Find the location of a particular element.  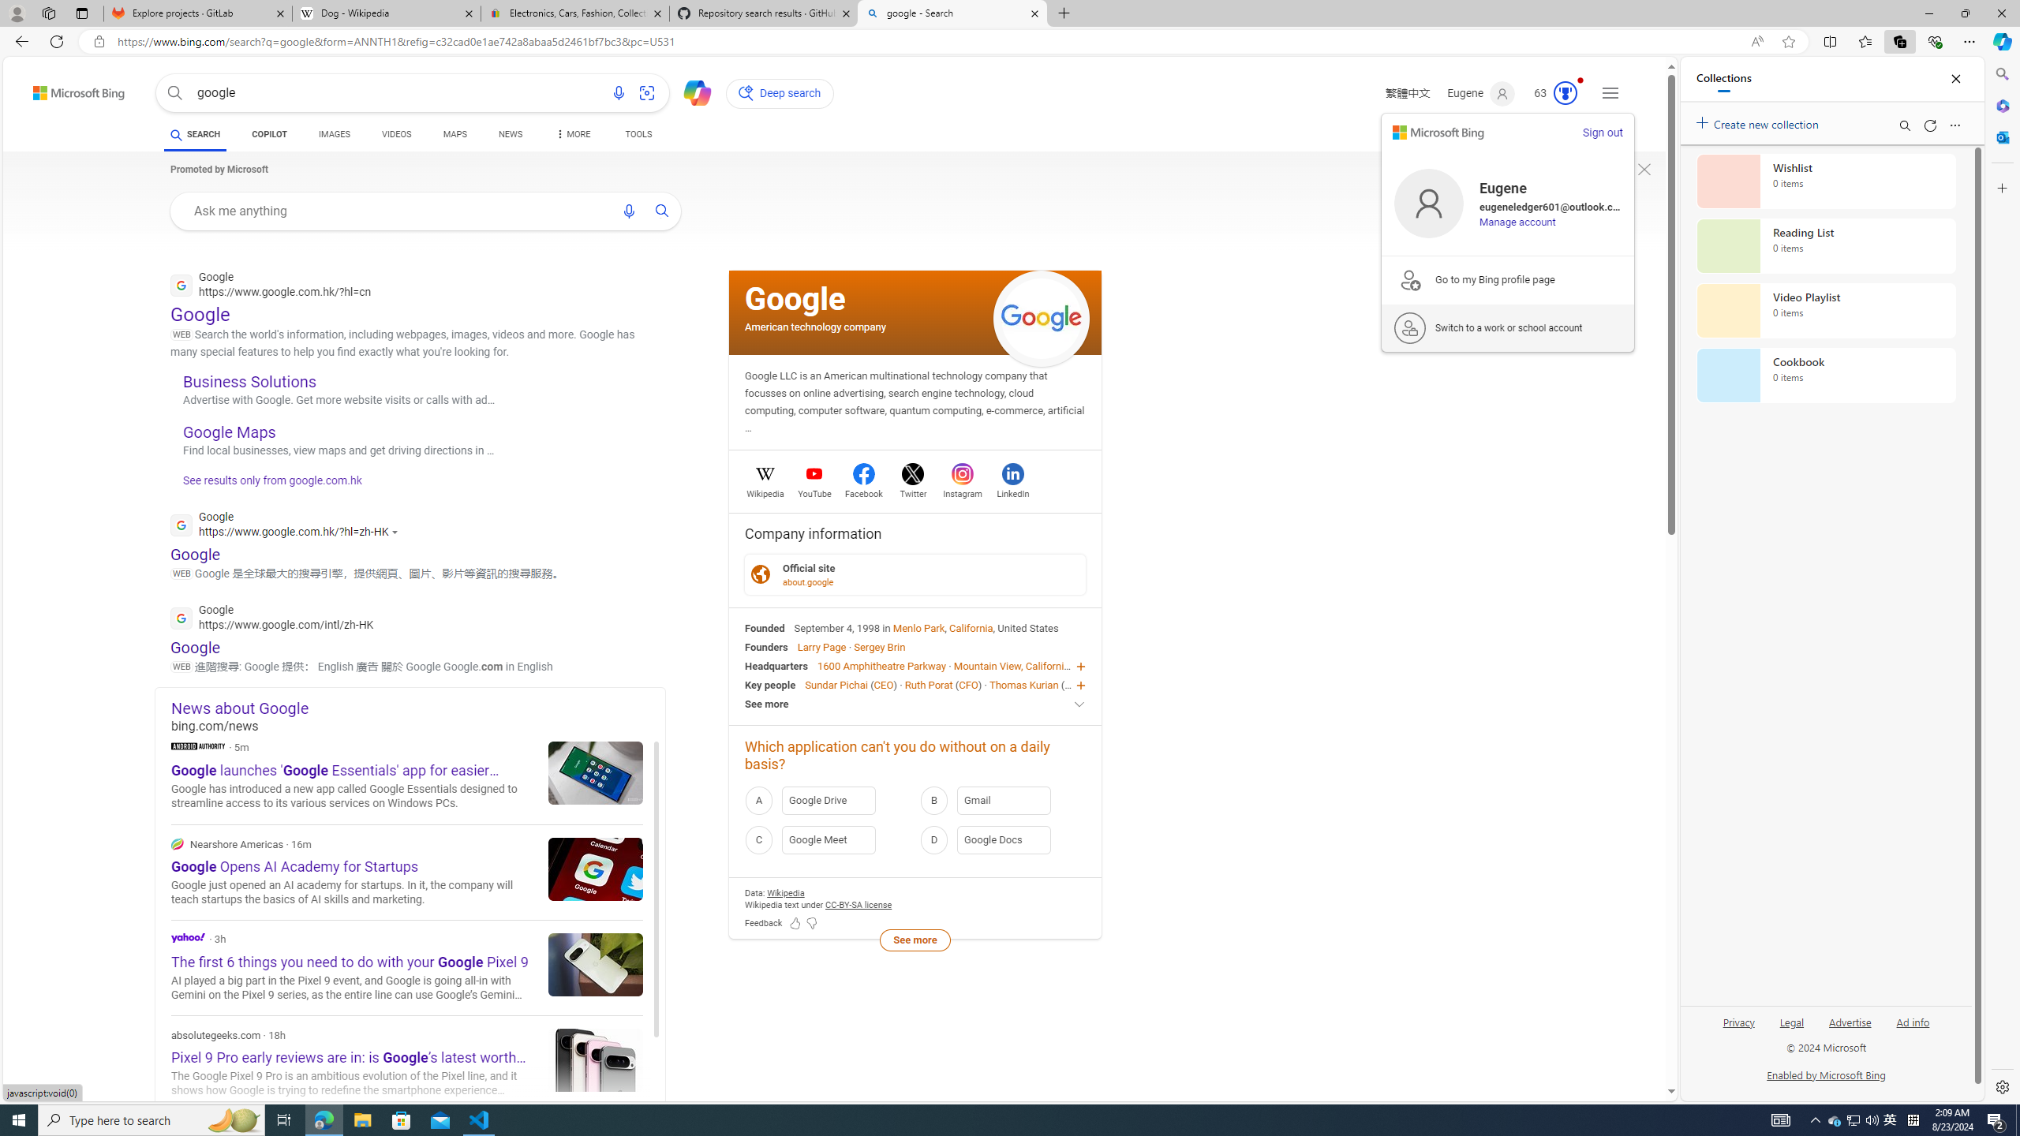

See more images of Google is located at coordinates (1042, 318).